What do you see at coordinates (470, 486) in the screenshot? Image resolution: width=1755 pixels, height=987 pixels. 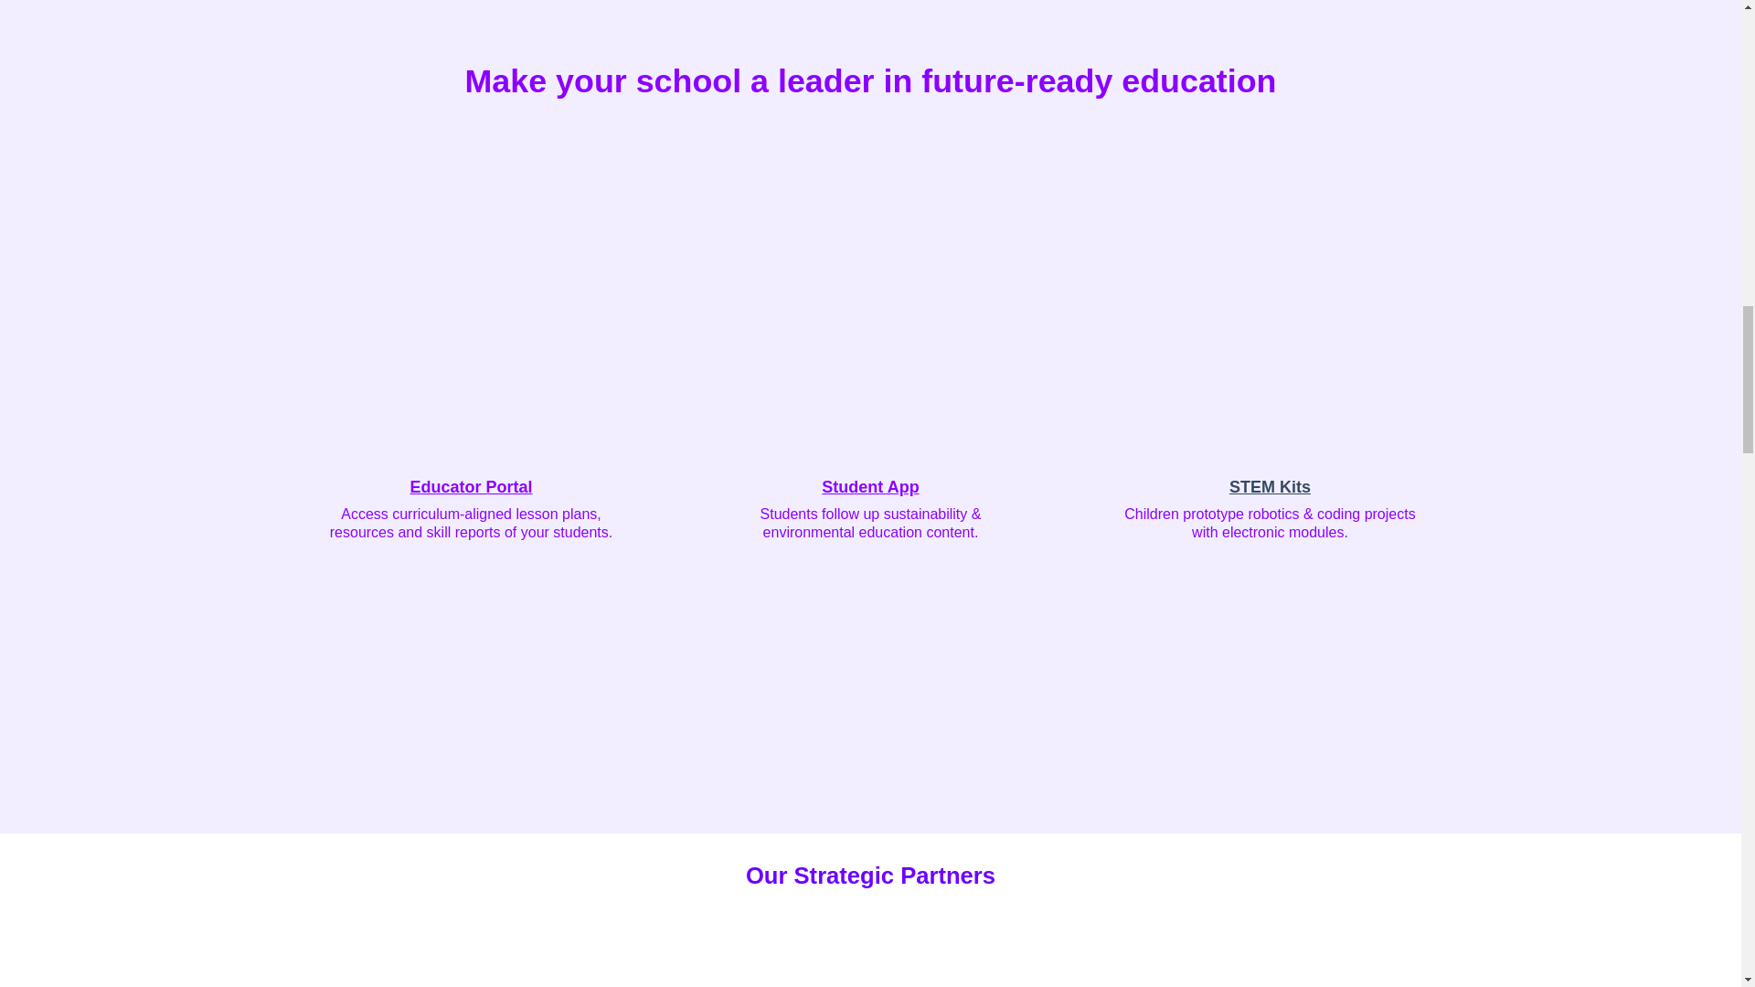 I see `Educator Portal` at bounding box center [470, 486].